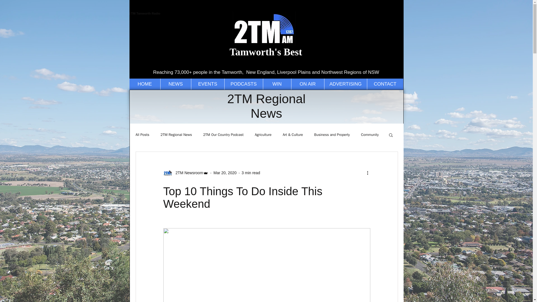 This screenshot has width=537, height=302. What do you see at coordinates (225, 173) in the screenshot?
I see `Mar 20, 2020` at bounding box center [225, 173].